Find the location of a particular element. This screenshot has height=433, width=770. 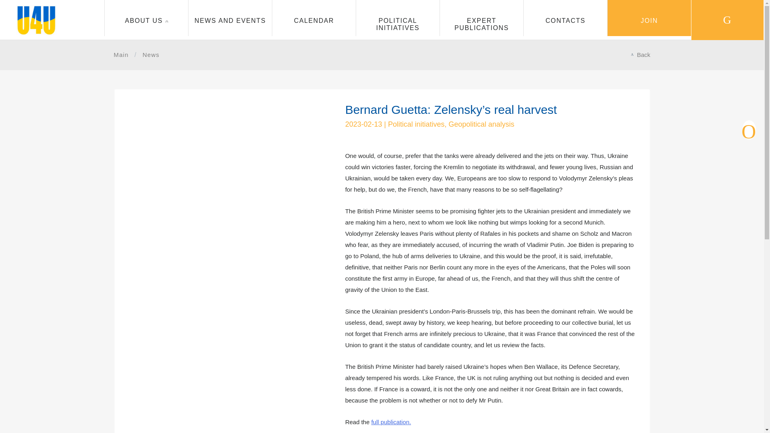

JOIN is located at coordinates (649, 18).